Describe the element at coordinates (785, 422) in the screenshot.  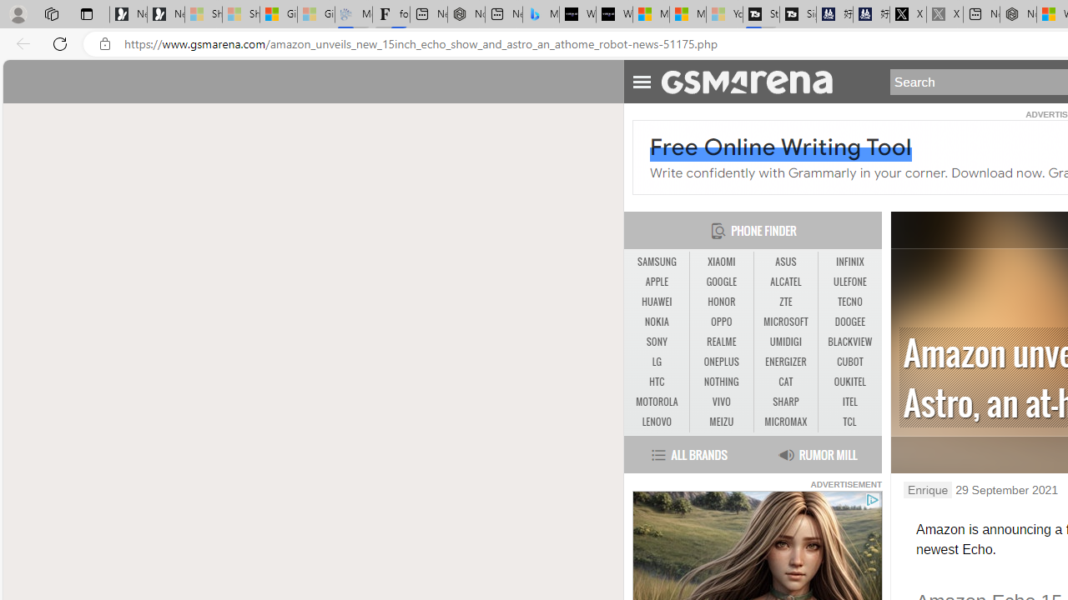
I see `MICROMAX` at that location.